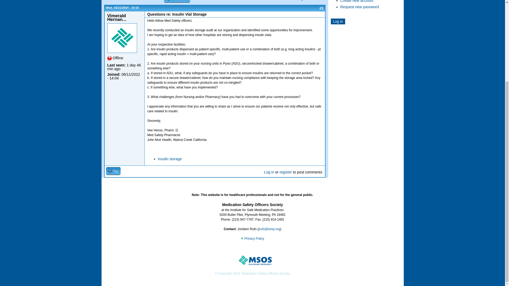 This screenshot has height=286, width=509. I want to click on Request new password via e-mail., so click(360, 7).